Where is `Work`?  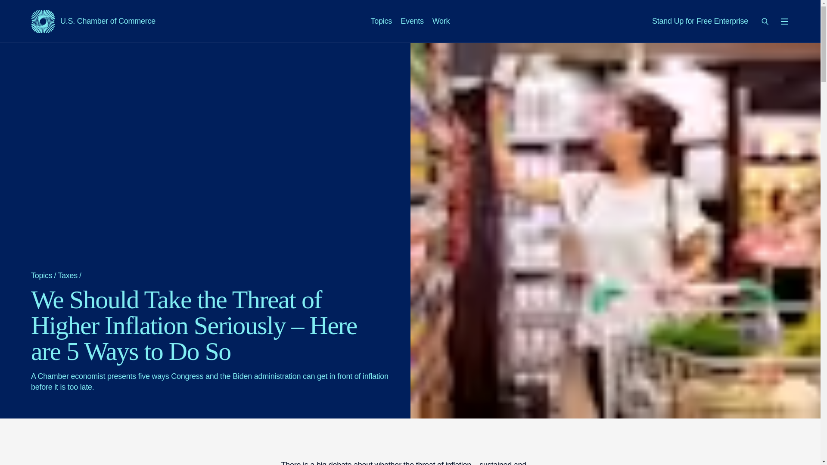
Work is located at coordinates (412, 21).